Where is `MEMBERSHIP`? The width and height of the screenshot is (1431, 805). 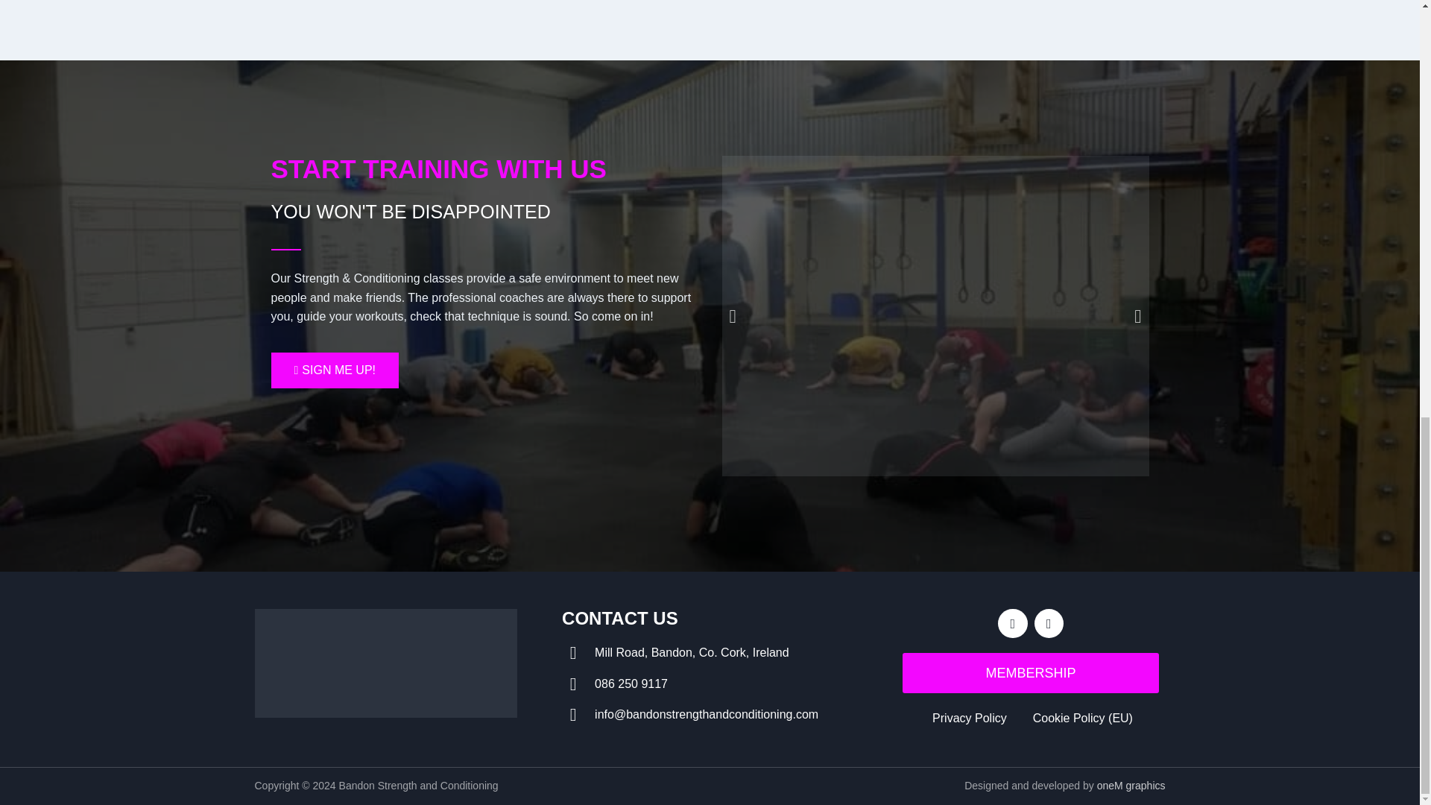
MEMBERSHIP is located at coordinates (1031, 672).